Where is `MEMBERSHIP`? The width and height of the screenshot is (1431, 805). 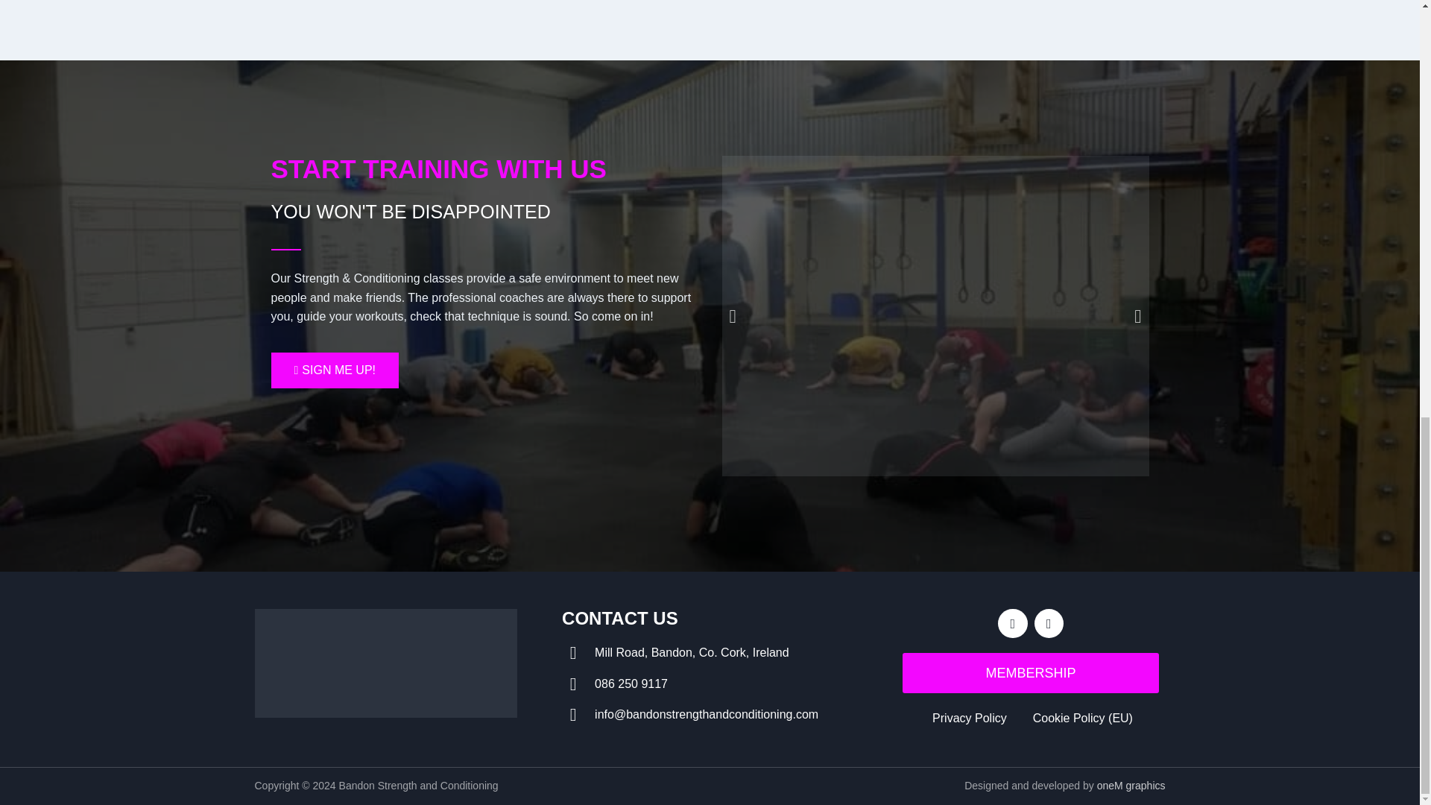
MEMBERSHIP is located at coordinates (1031, 672).